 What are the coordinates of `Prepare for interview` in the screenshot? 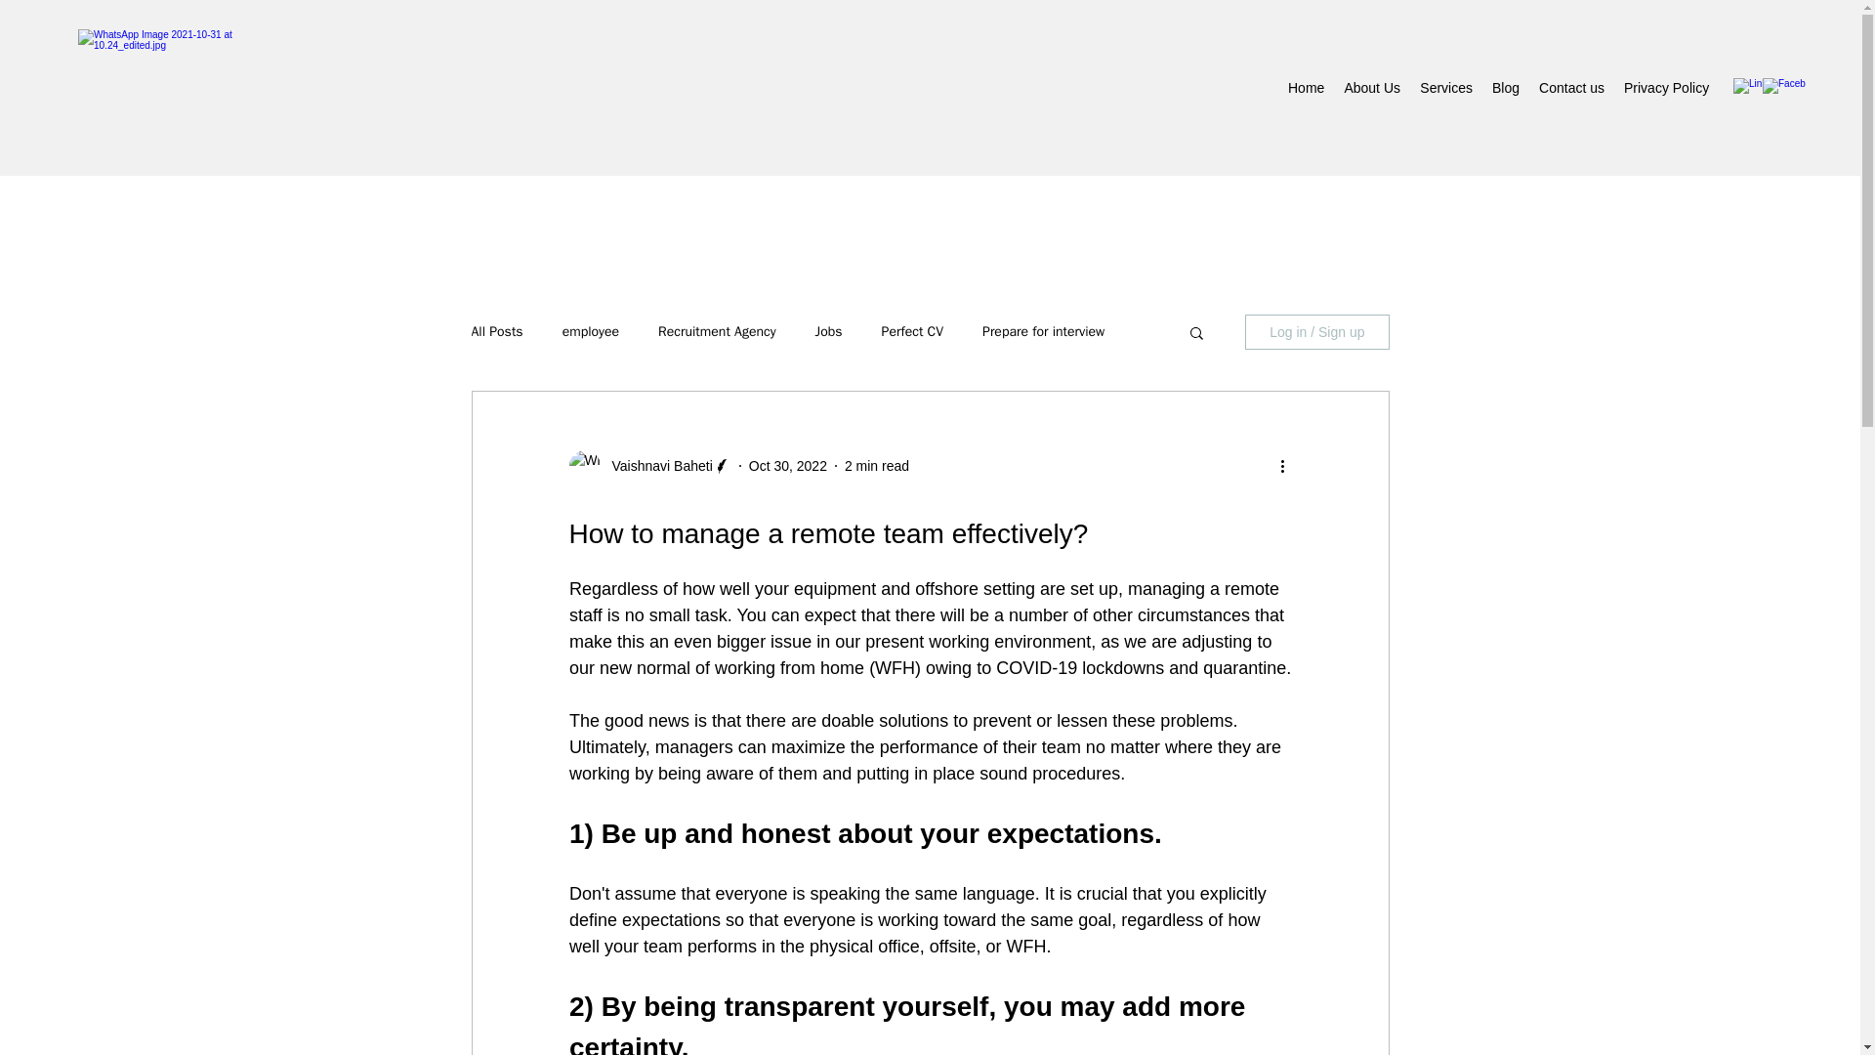 It's located at (1043, 331).